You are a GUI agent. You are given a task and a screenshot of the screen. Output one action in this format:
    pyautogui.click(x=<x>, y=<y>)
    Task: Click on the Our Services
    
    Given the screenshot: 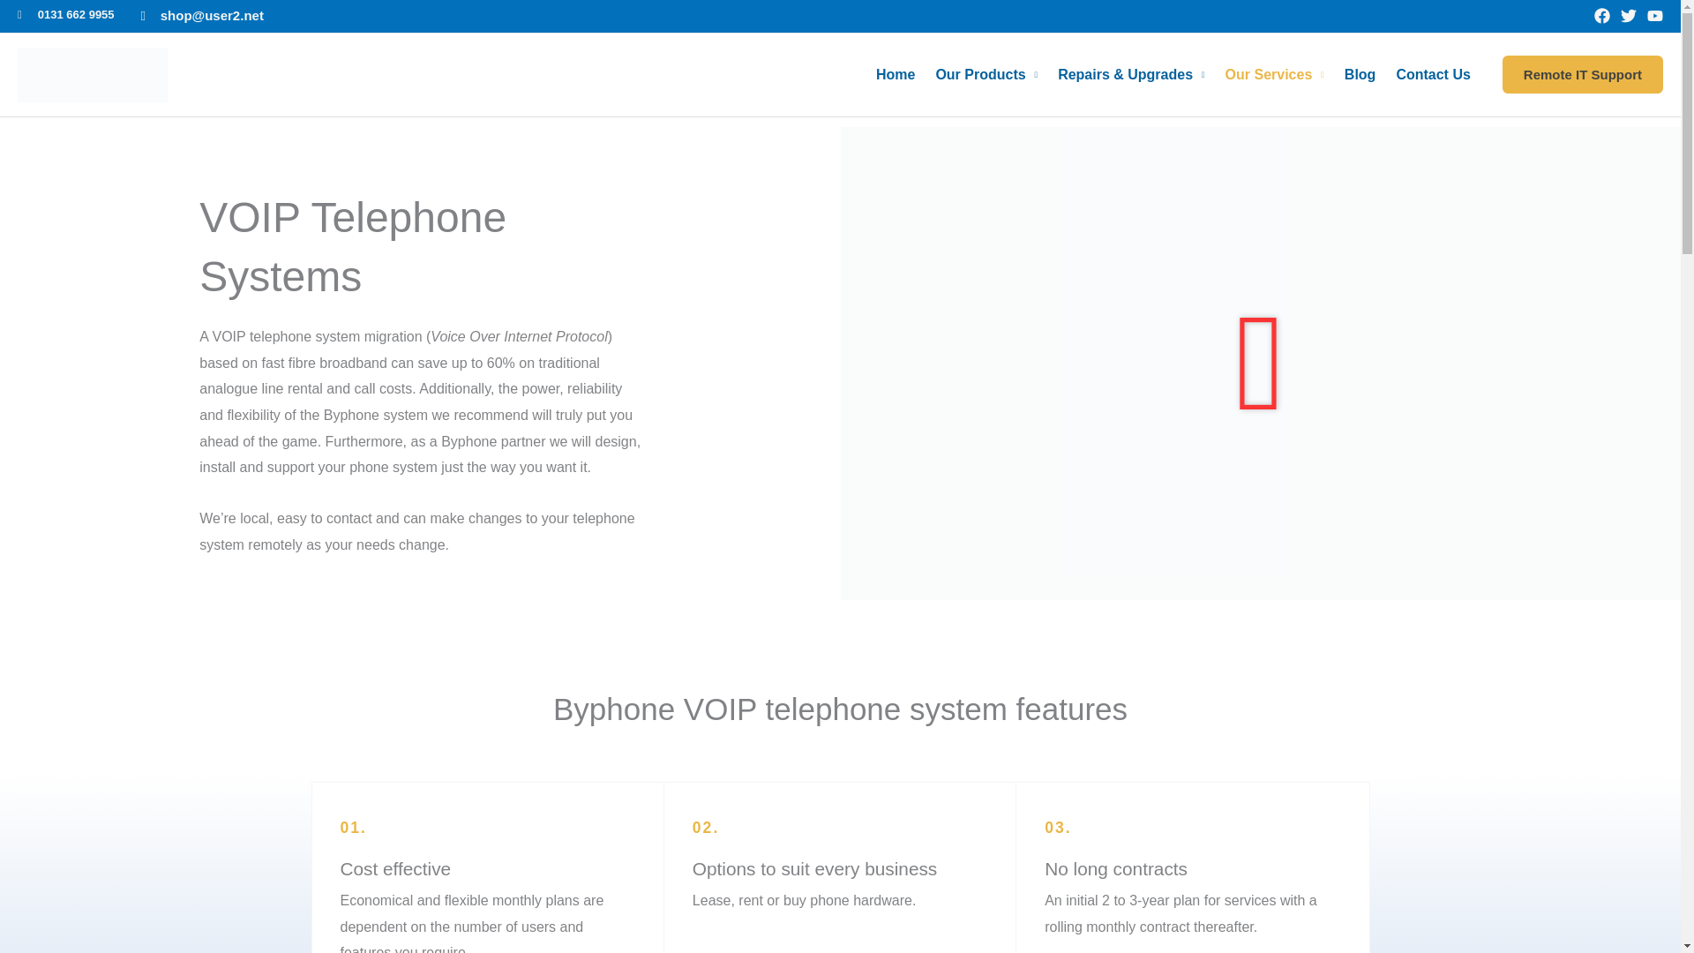 What is the action you would take?
    pyautogui.click(x=1278, y=74)
    